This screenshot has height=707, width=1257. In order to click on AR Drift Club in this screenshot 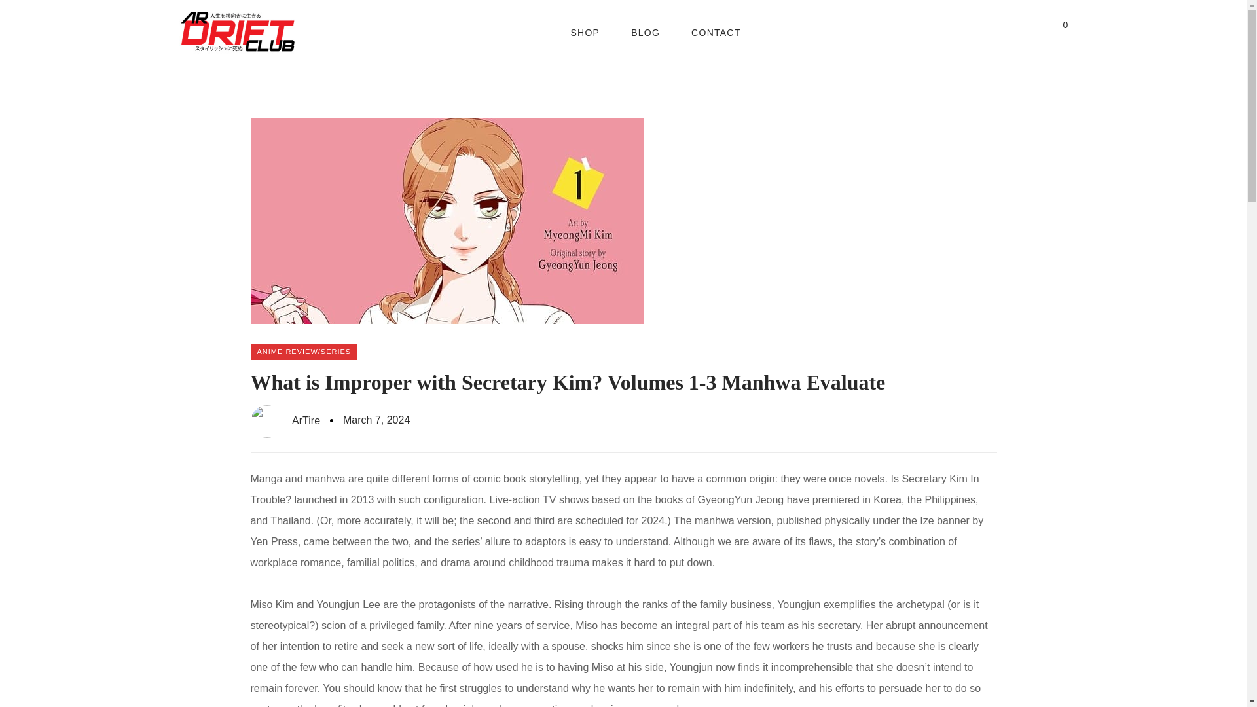, I will do `click(237, 33)`.